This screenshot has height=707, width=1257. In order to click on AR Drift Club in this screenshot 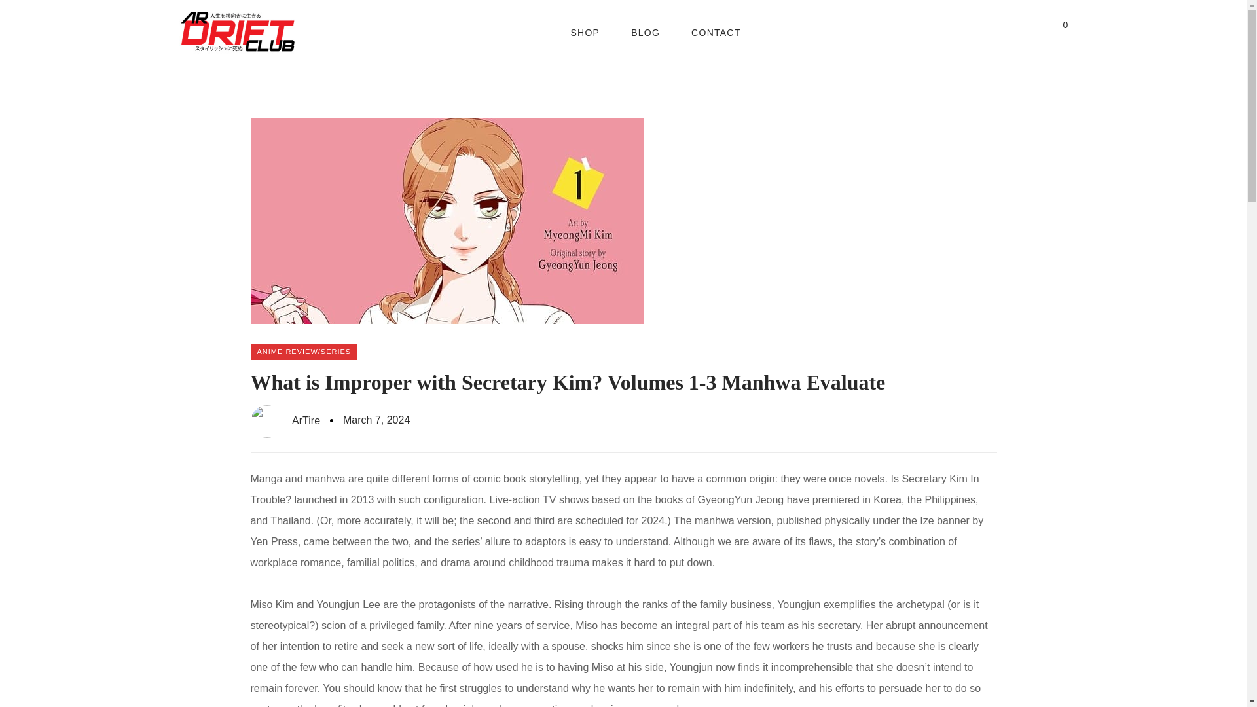, I will do `click(237, 33)`.